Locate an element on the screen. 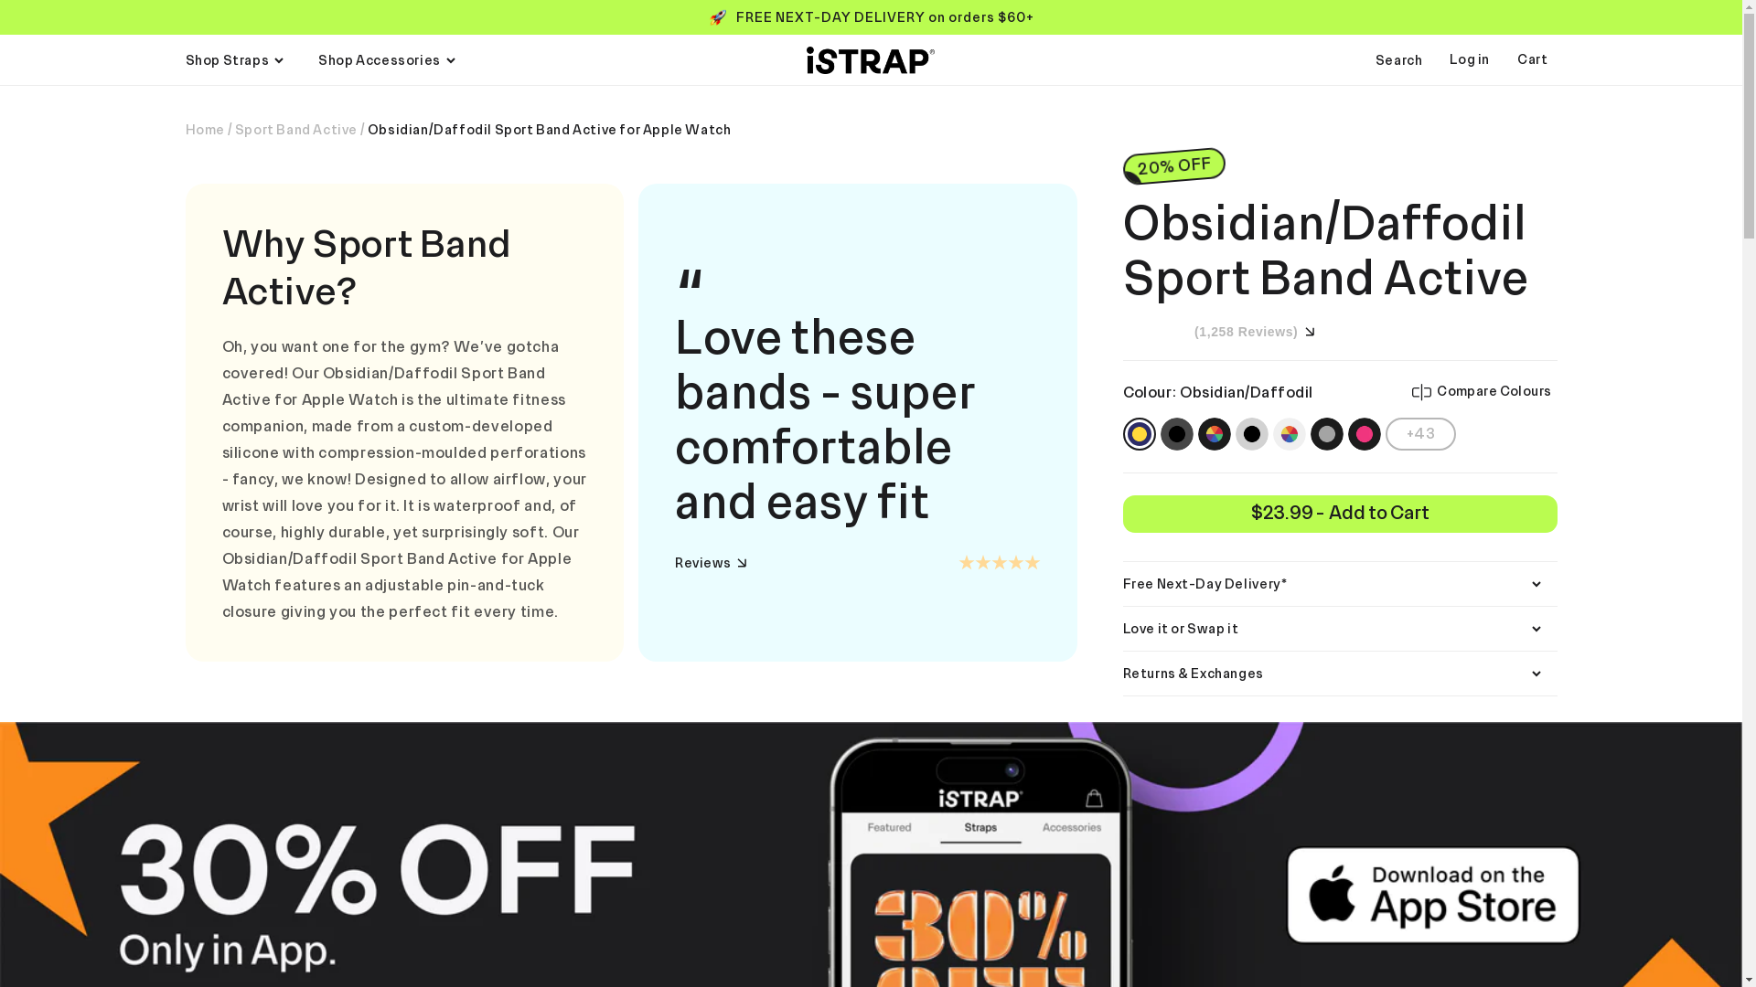  Log in is located at coordinates (1483, 60).